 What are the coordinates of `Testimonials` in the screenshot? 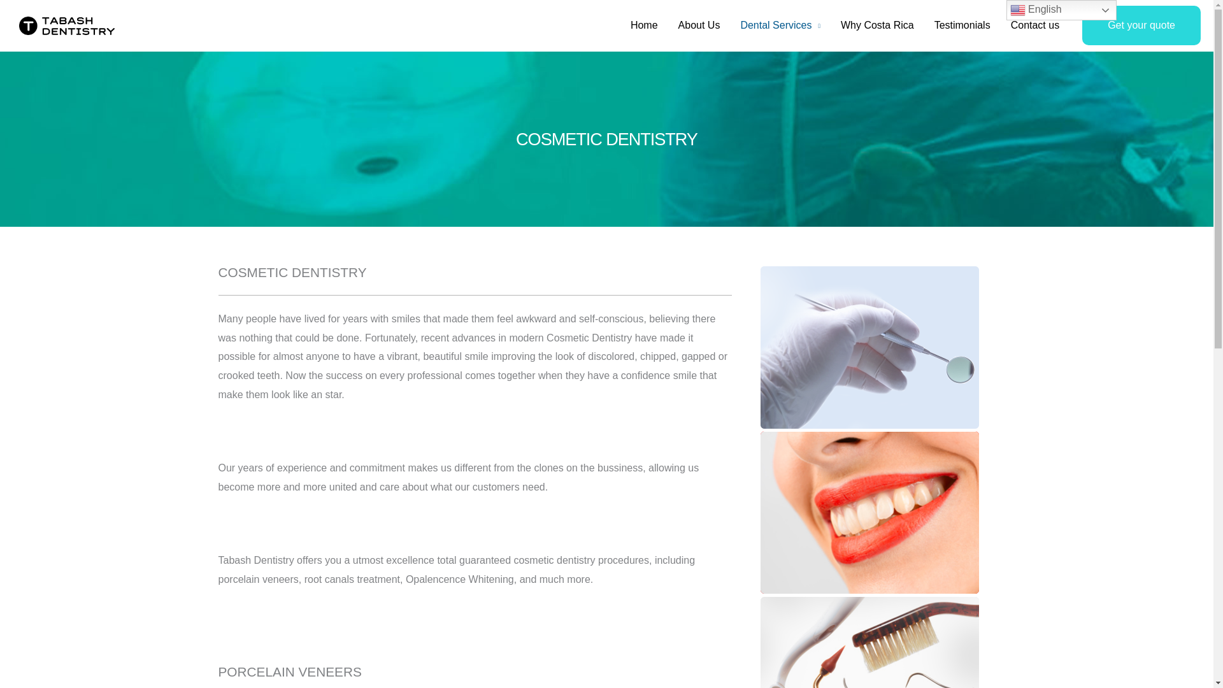 It's located at (962, 25).